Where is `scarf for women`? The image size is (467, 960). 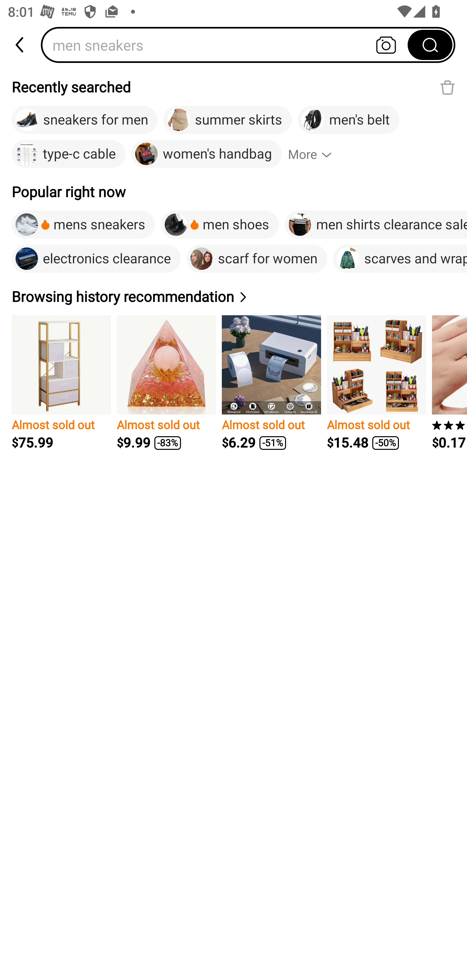
scarf for women is located at coordinates (257, 258).